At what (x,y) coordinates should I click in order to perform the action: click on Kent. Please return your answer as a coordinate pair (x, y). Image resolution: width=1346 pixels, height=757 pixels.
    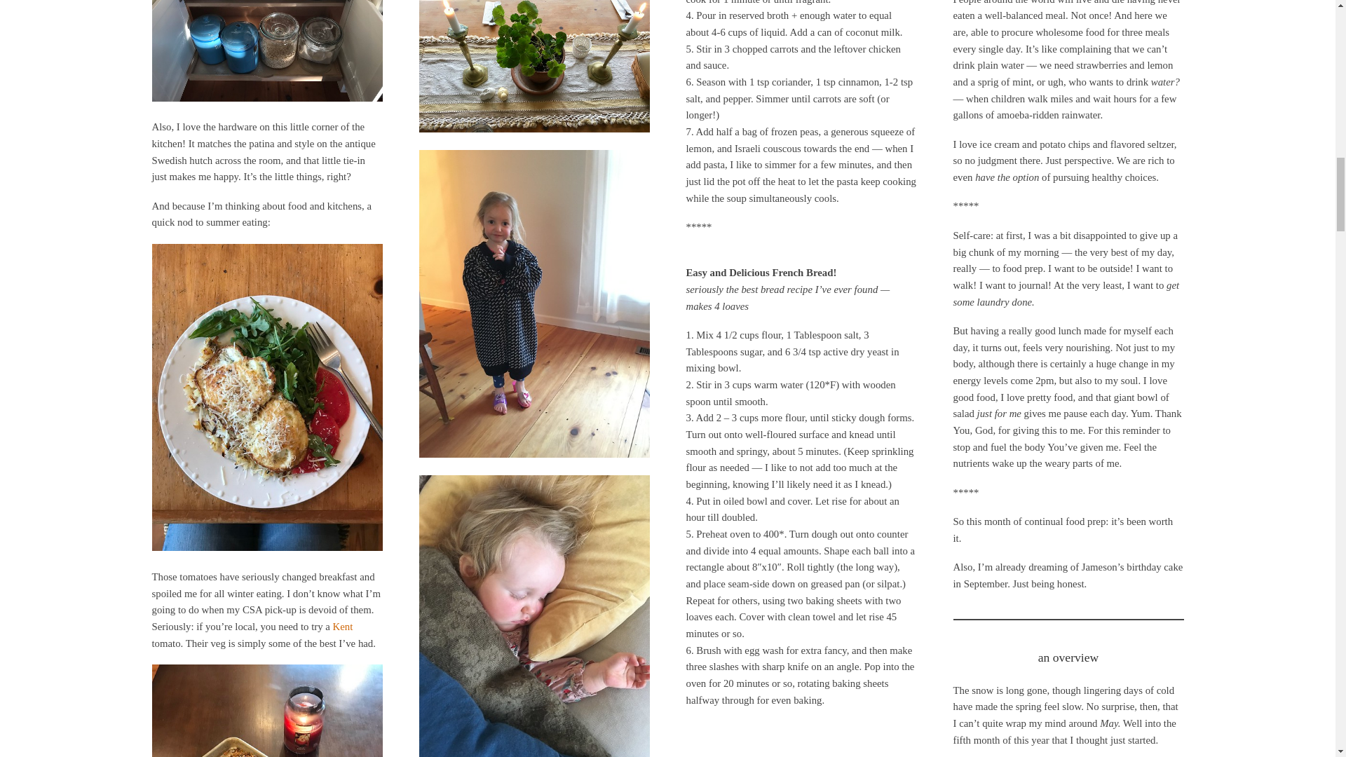
    Looking at the image, I should click on (342, 626).